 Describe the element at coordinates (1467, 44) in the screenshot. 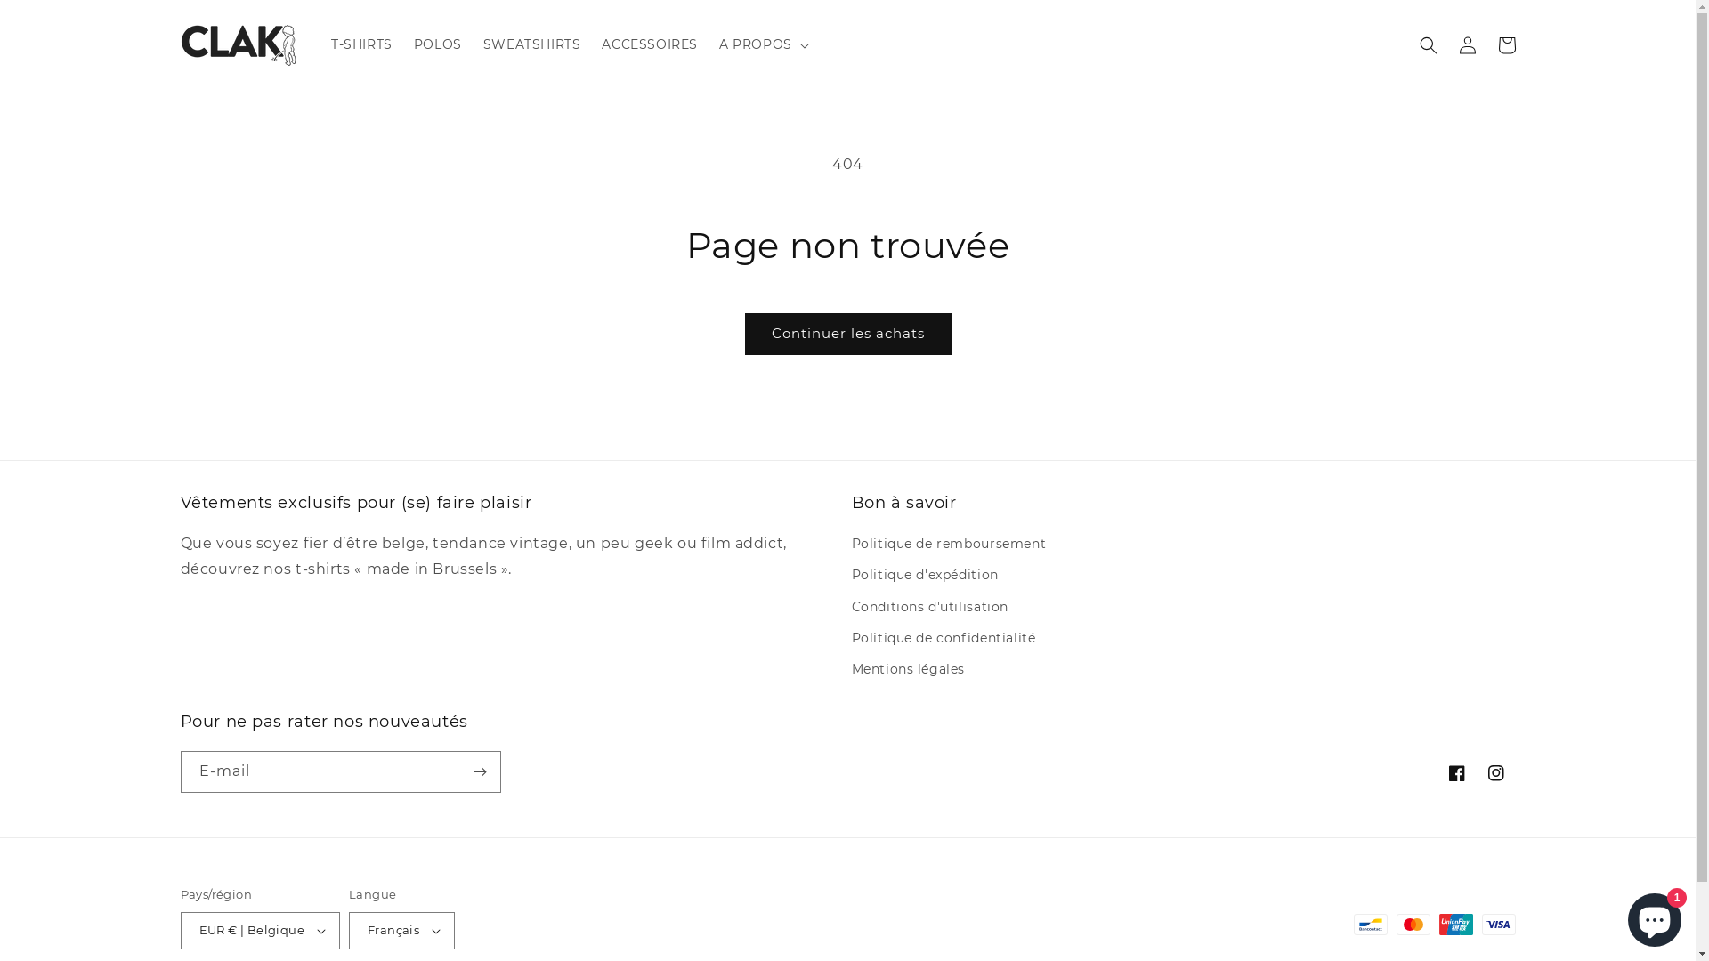

I see `Connexion` at that location.